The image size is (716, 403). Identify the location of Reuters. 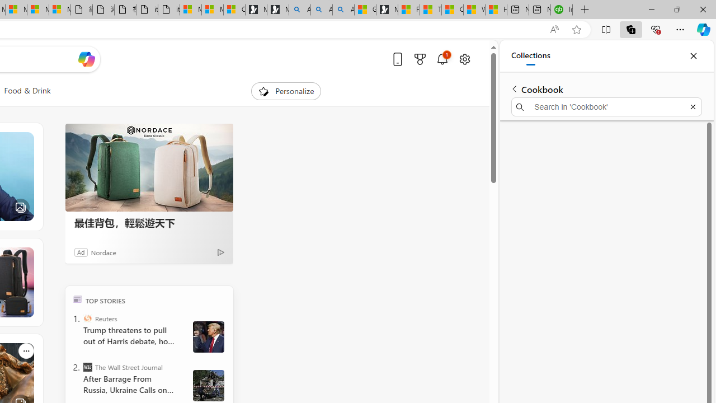
(87, 318).